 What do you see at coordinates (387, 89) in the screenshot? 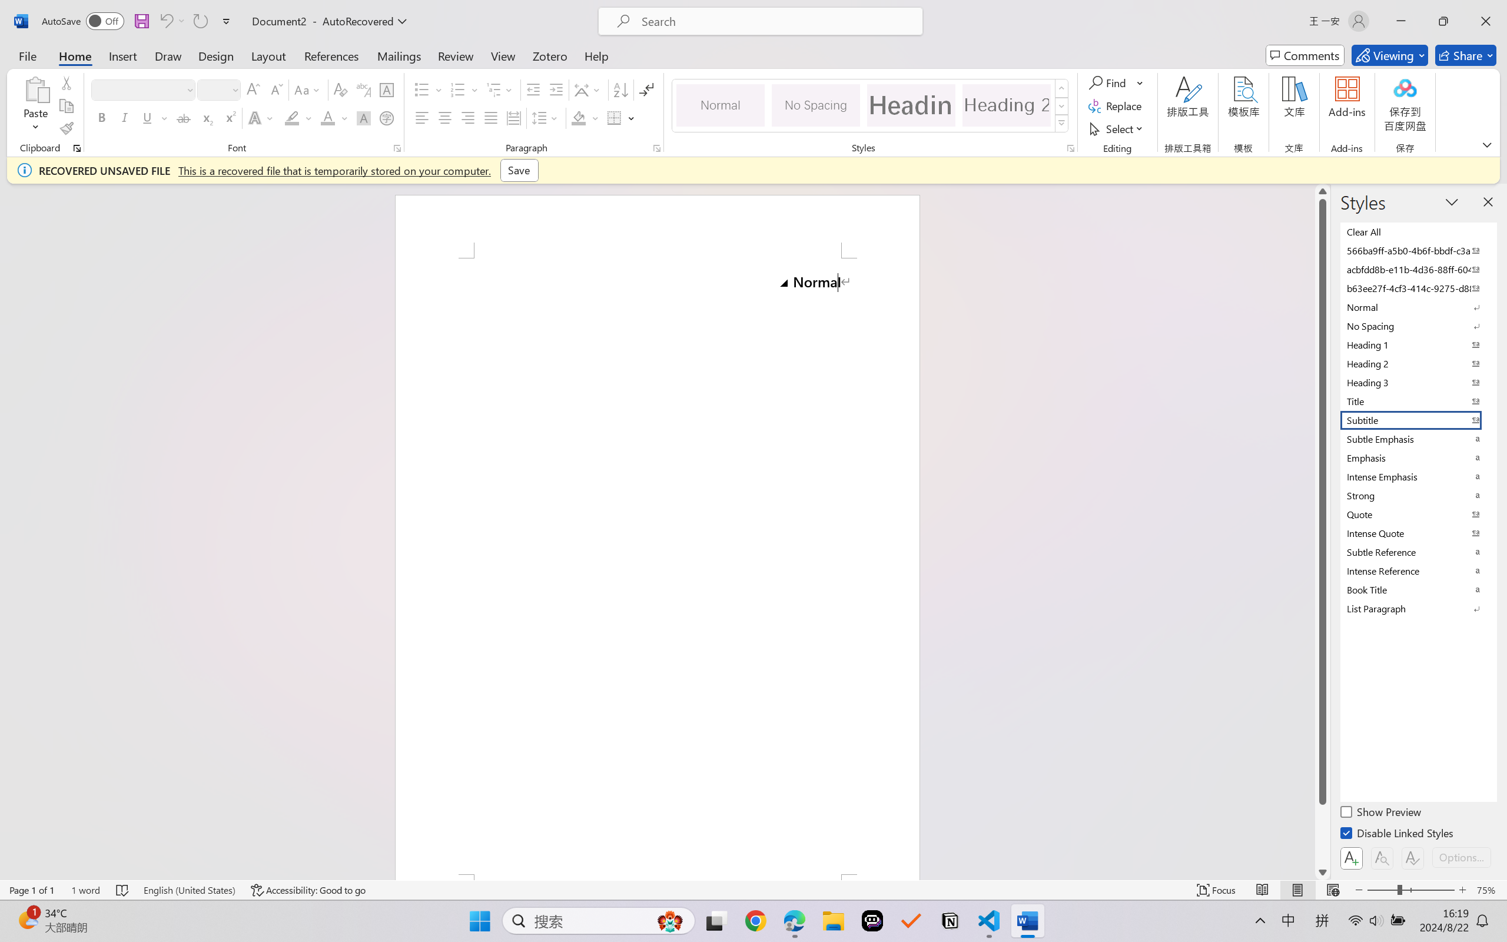
I see `Character Border` at bounding box center [387, 89].